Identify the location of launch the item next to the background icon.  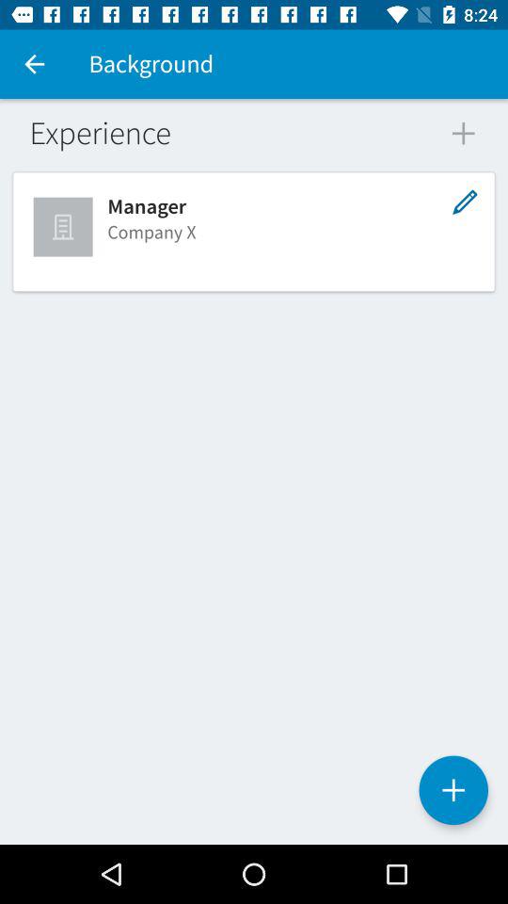
(34, 64).